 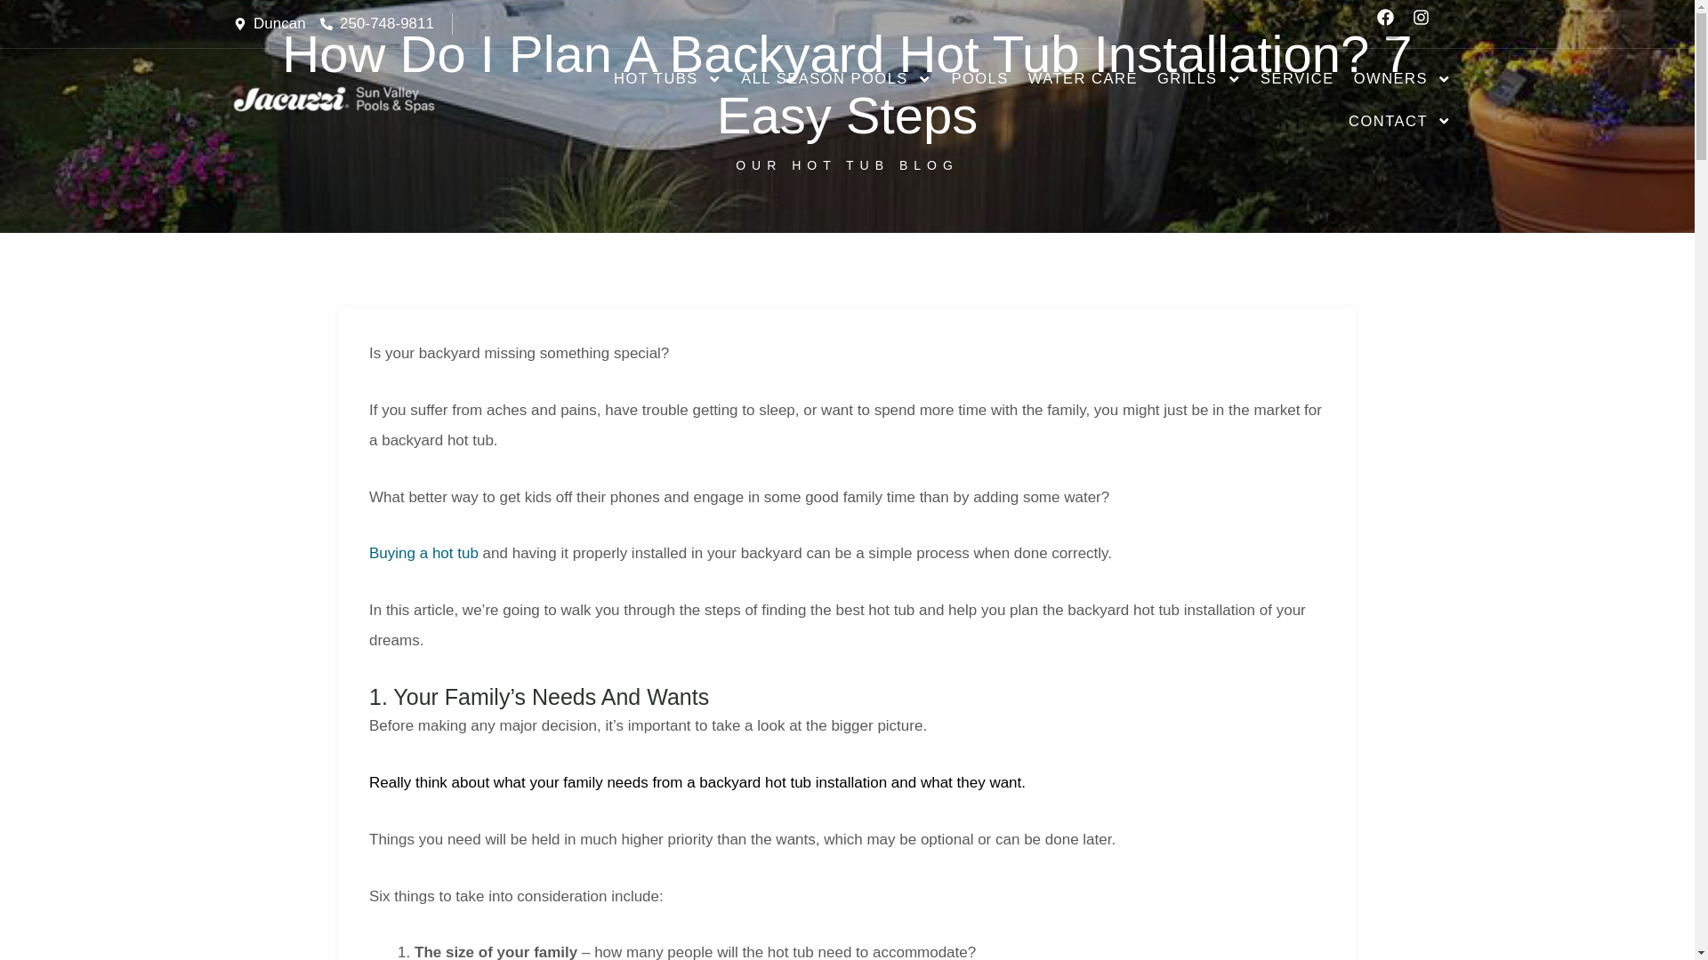 What do you see at coordinates (377, 23) in the screenshot?
I see `250-748-9811` at bounding box center [377, 23].